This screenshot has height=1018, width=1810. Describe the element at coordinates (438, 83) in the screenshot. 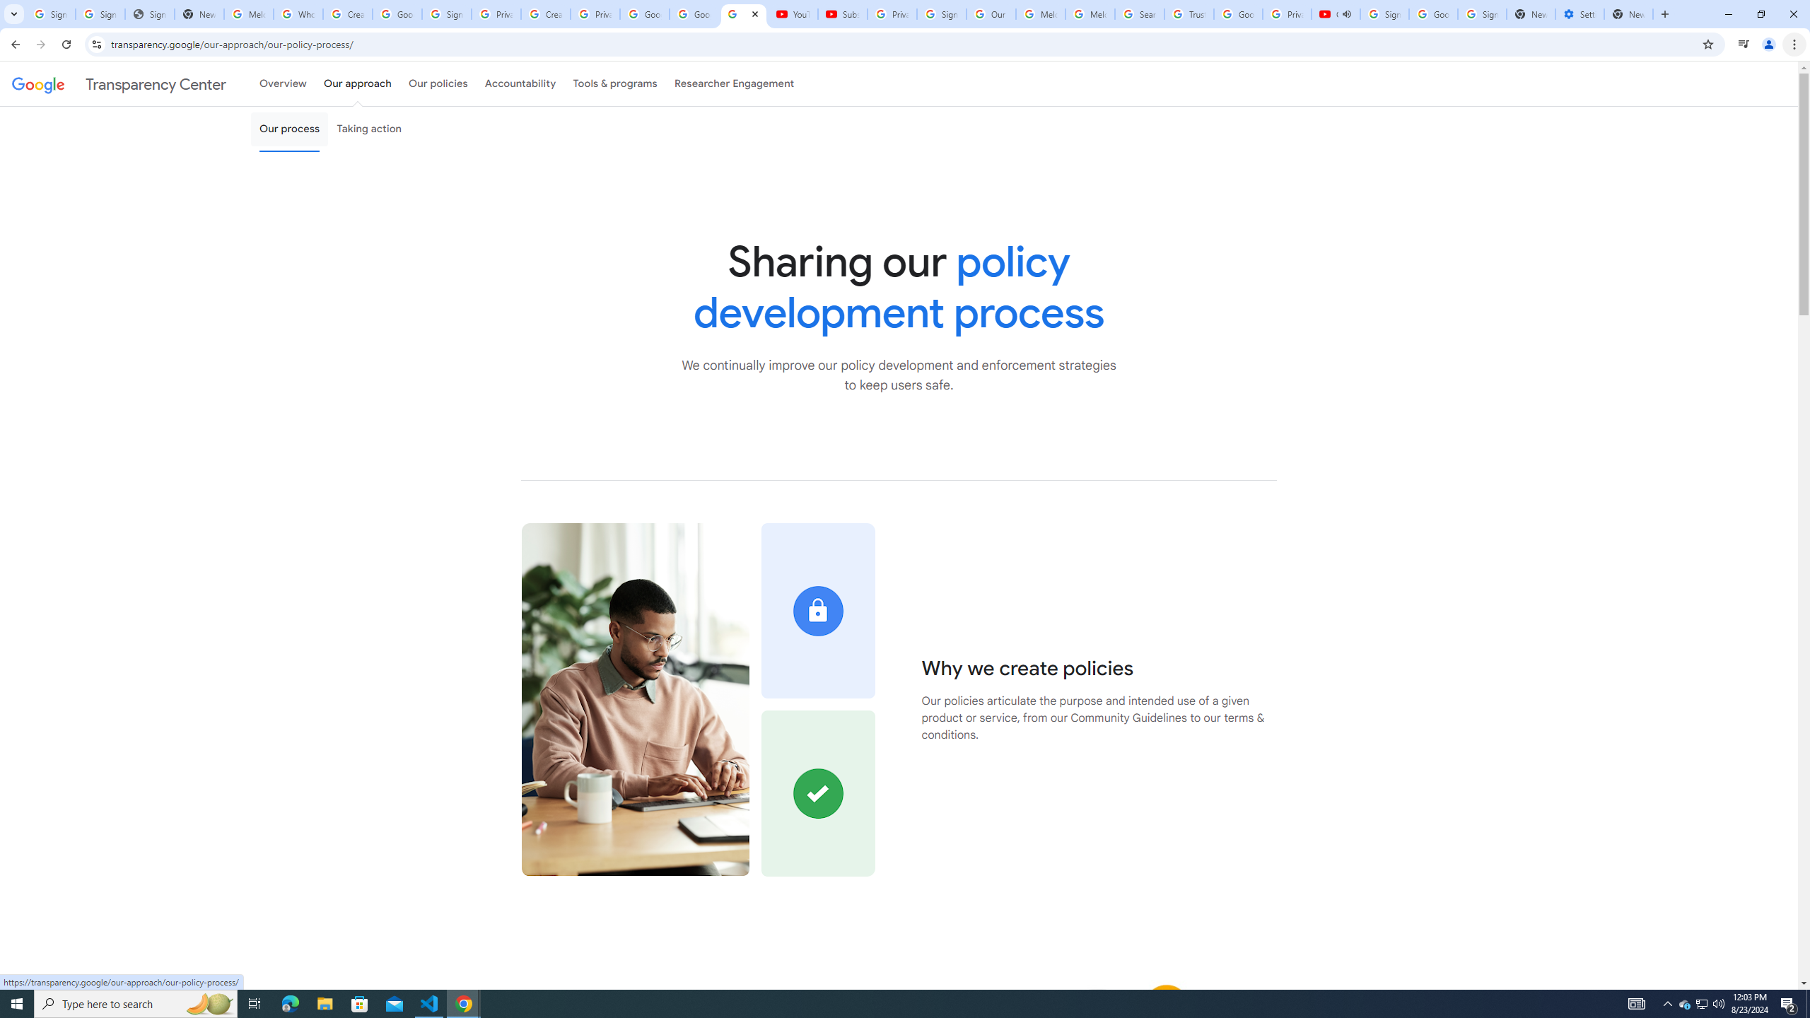

I see `Our policies` at that location.